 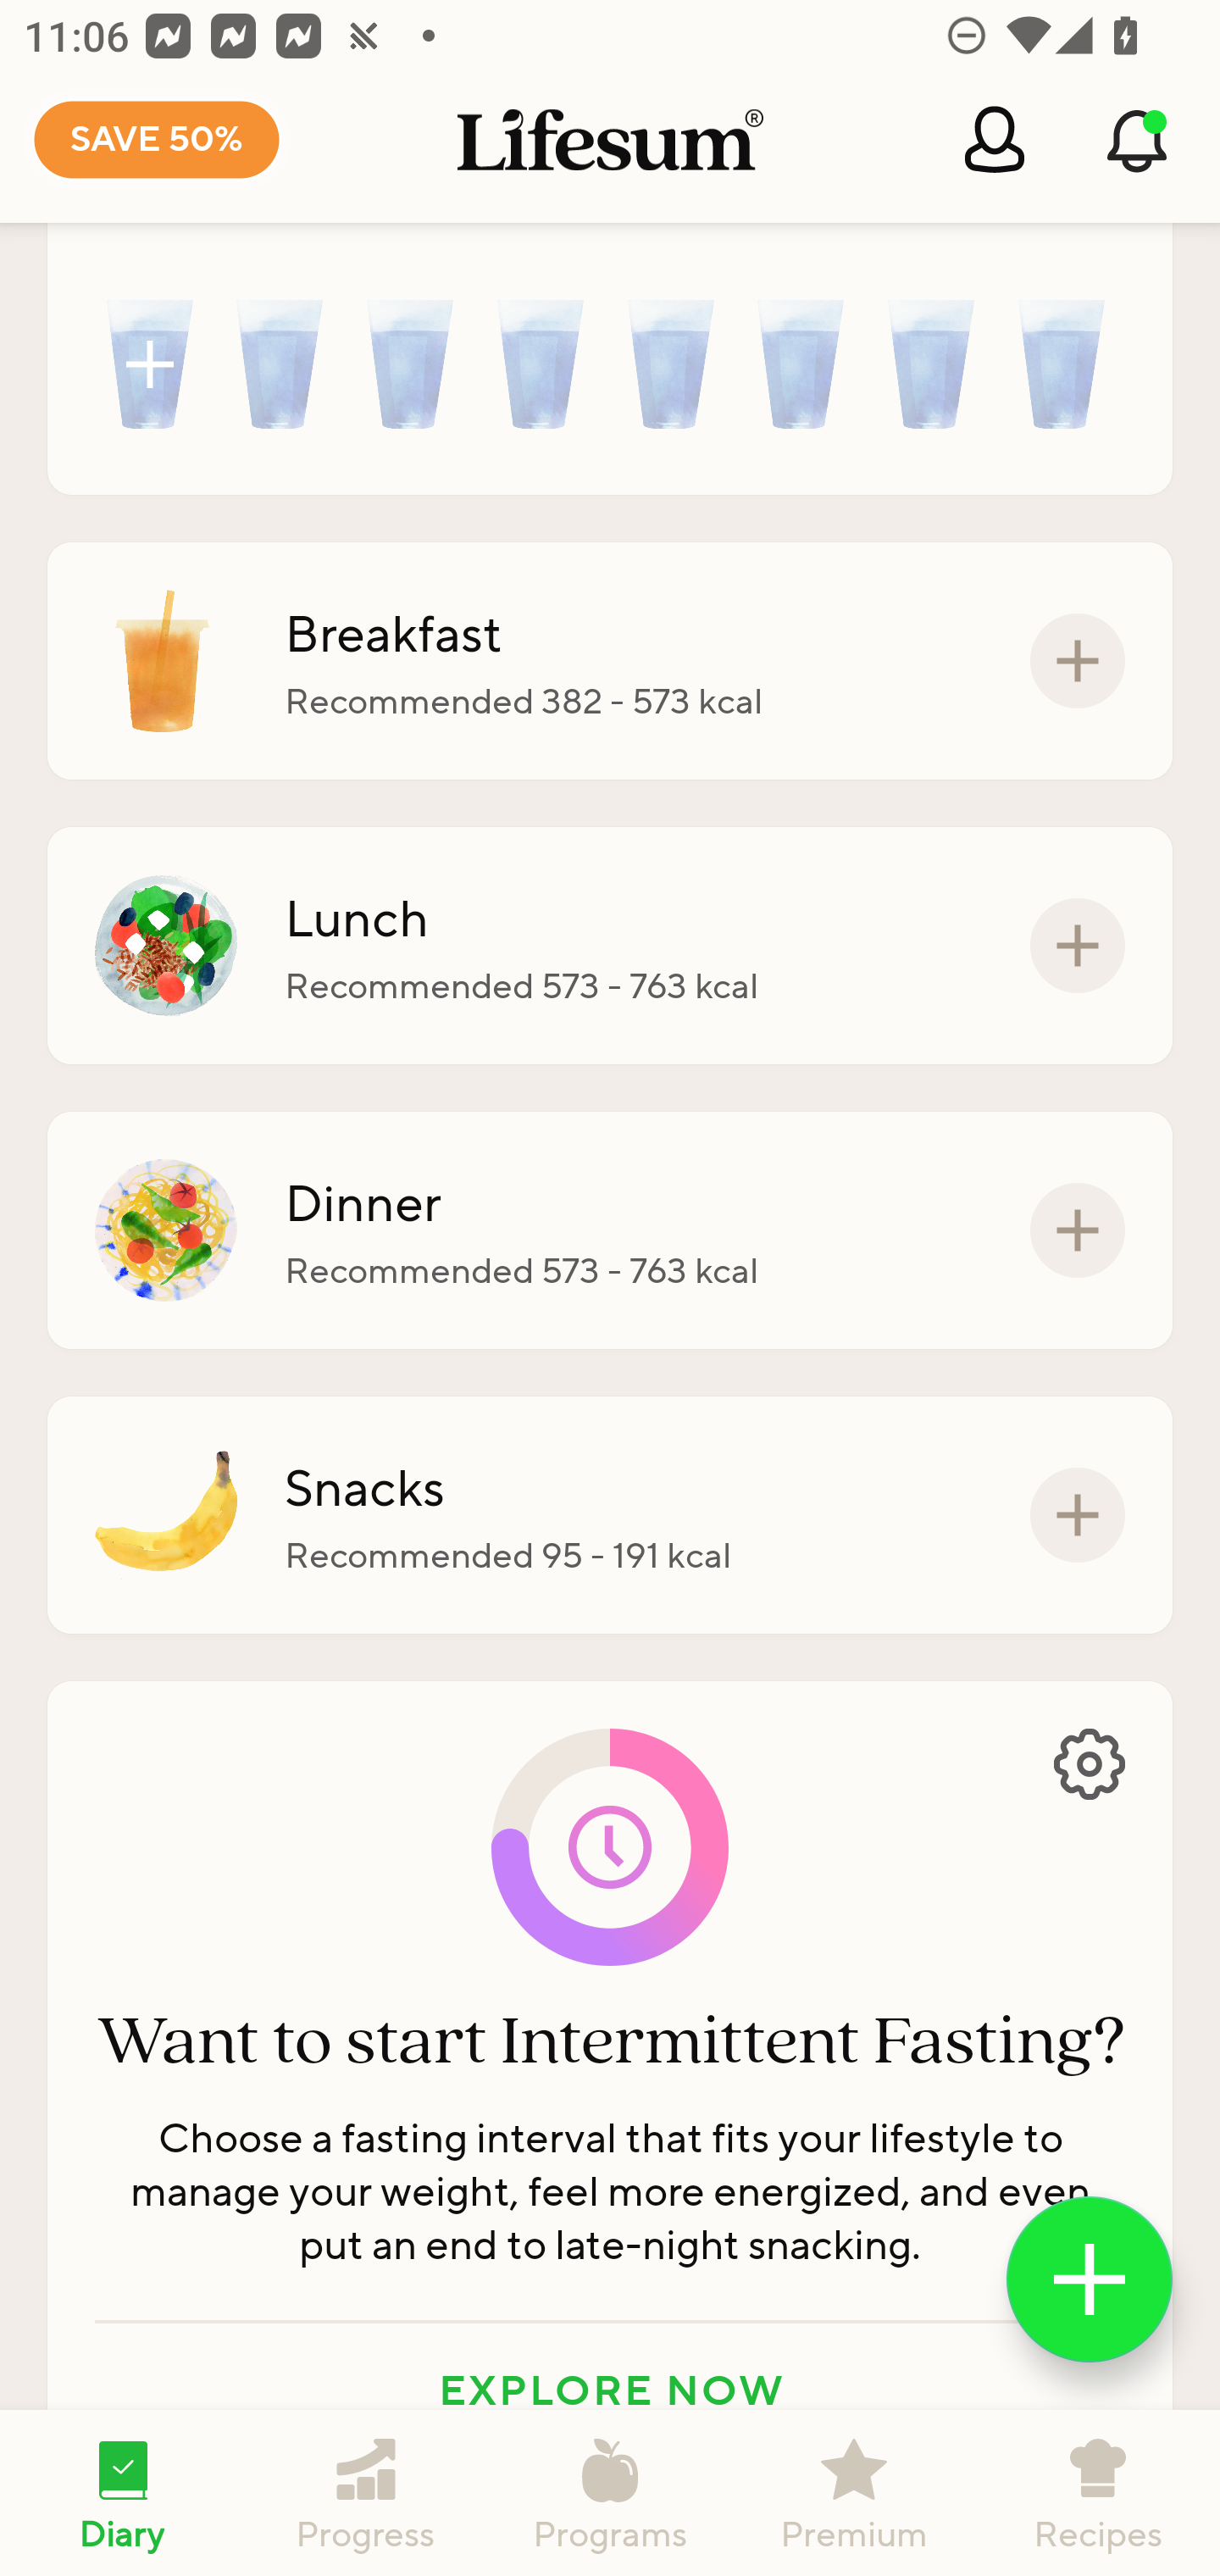 What do you see at coordinates (854, 2493) in the screenshot?
I see `Premium` at bounding box center [854, 2493].